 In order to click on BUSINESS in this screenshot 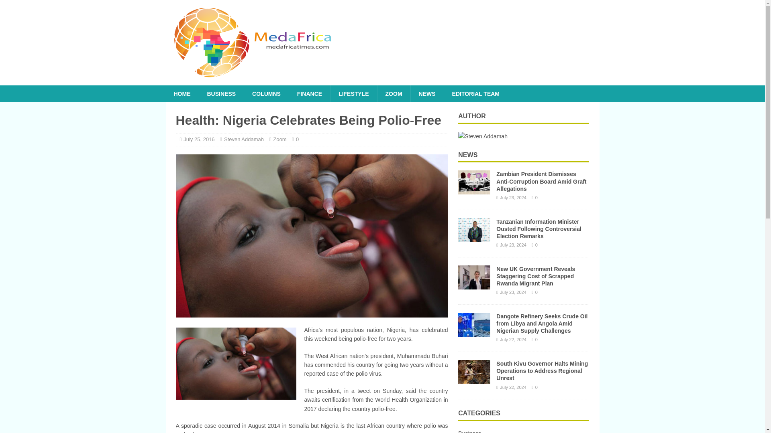, I will do `click(221, 93)`.